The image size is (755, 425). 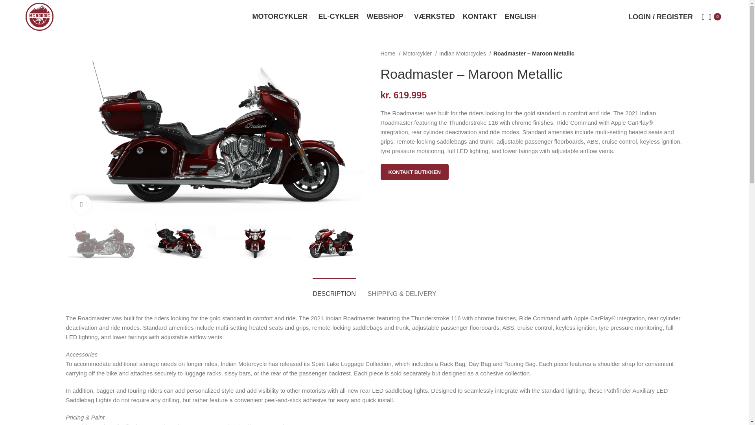 I want to click on WEBSHOP, so click(x=386, y=16).